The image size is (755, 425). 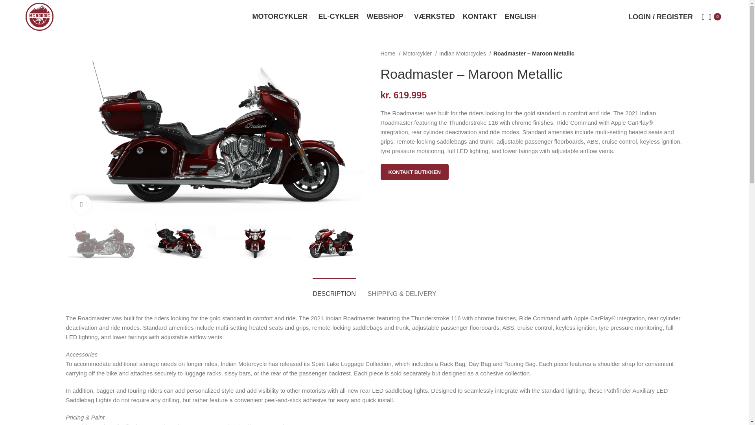 I want to click on WEBSHOP, so click(x=386, y=16).